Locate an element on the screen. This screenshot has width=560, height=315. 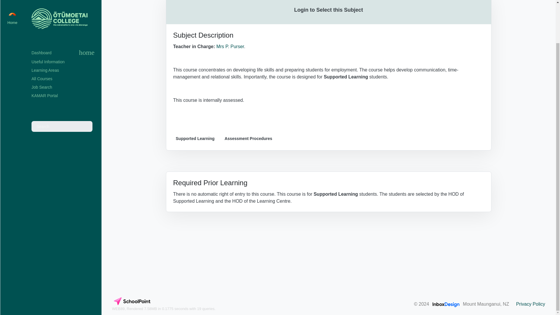
Mrs P. Purser is located at coordinates (230, 47).